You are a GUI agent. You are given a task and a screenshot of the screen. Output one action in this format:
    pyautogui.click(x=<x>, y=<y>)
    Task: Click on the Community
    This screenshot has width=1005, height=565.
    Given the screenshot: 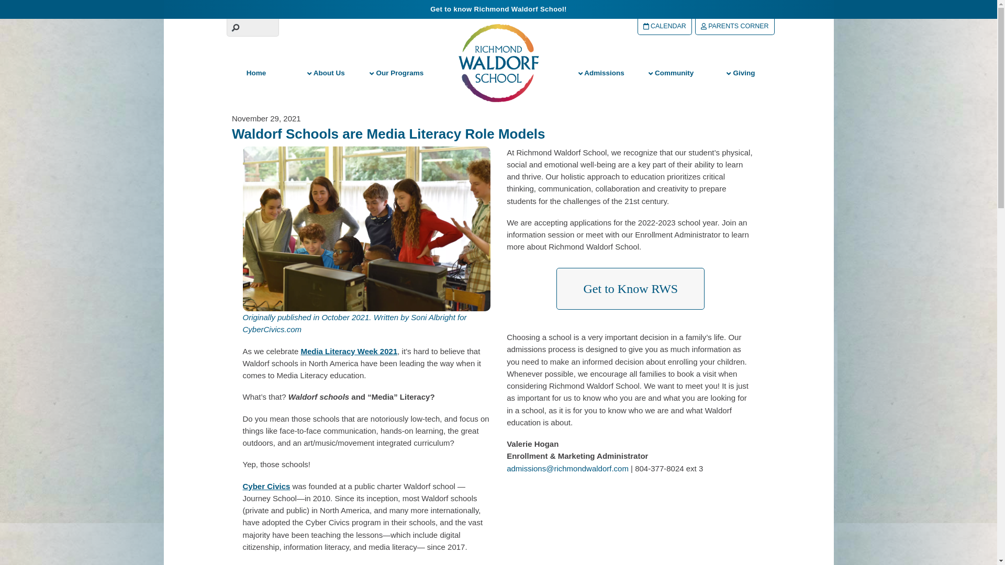 What is the action you would take?
    pyautogui.click(x=671, y=73)
    